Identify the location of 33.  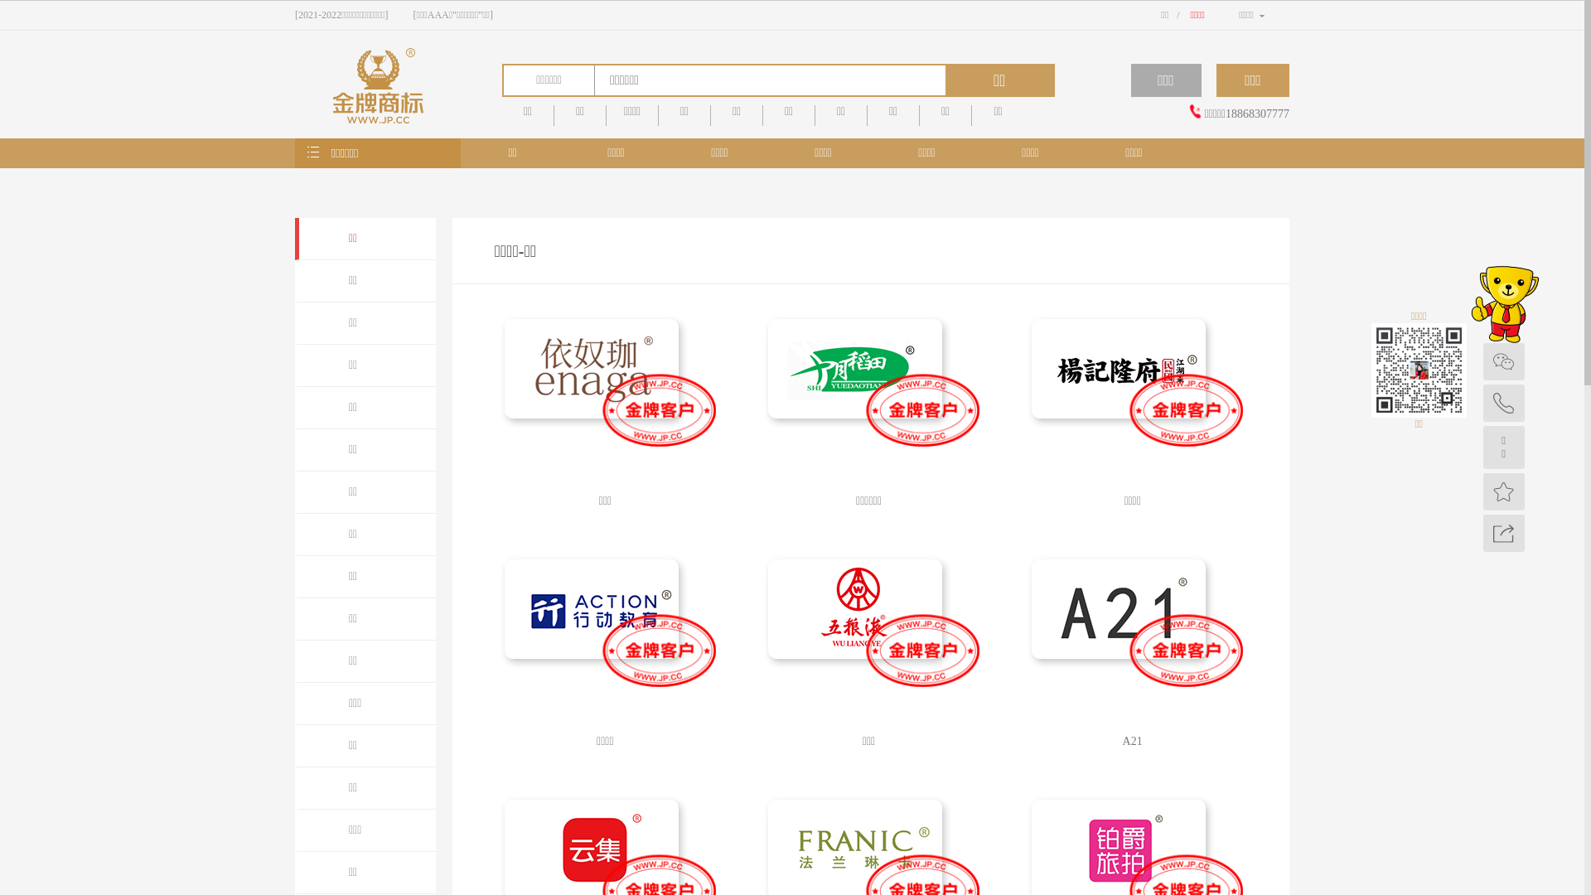
(607, 231).